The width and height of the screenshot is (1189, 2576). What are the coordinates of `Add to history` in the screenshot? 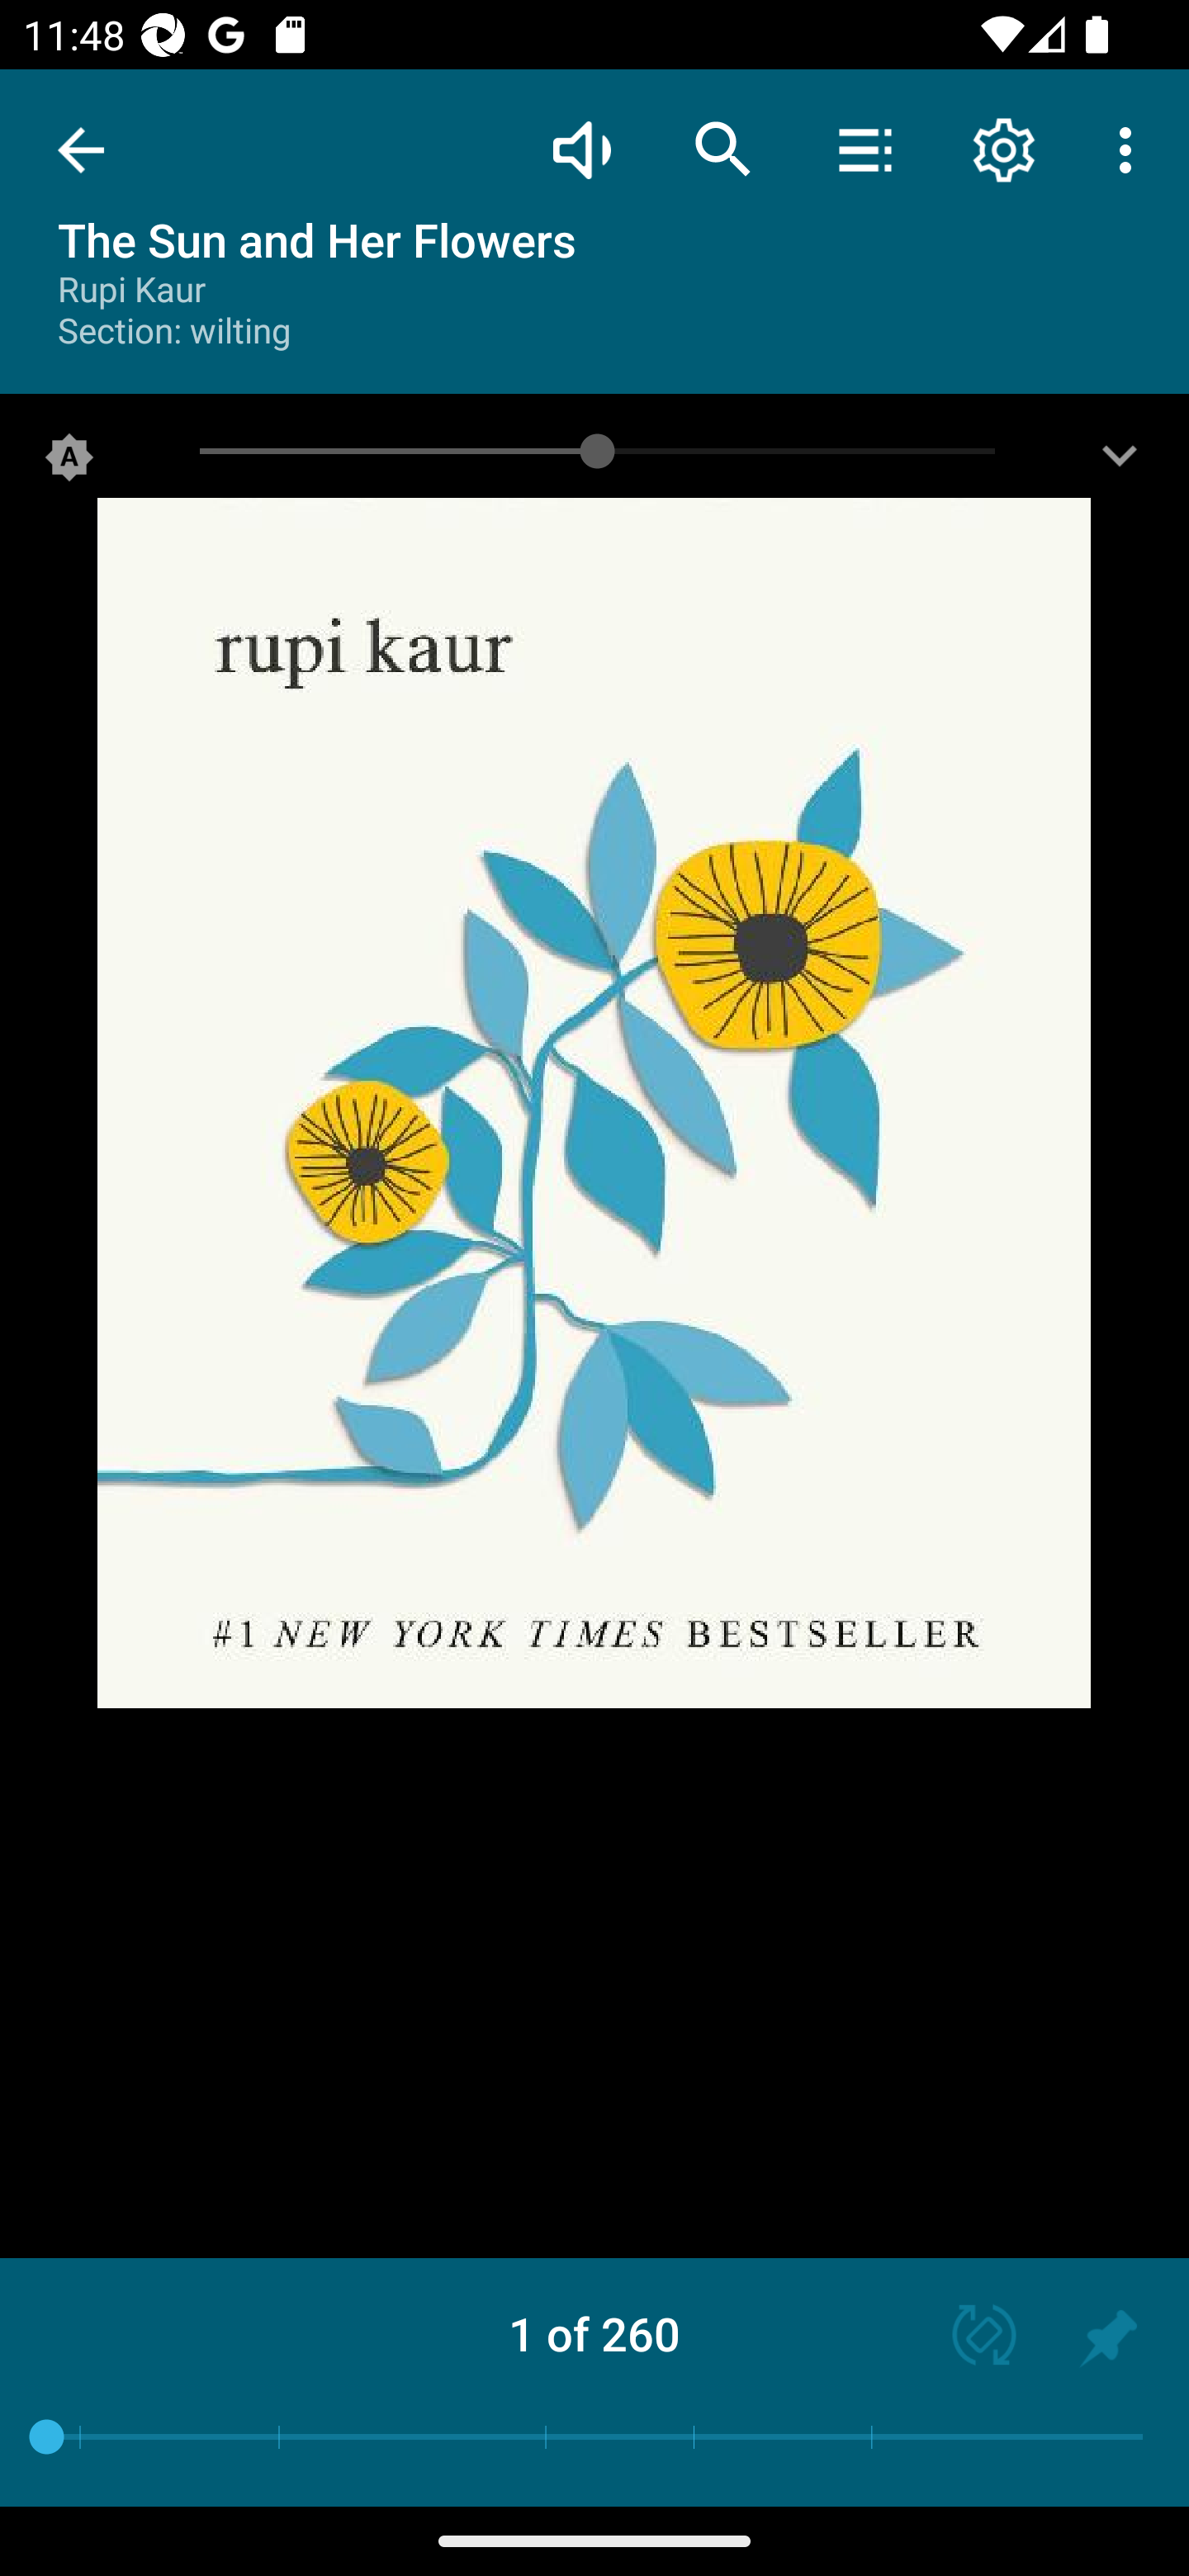 It's located at (1108, 2338).